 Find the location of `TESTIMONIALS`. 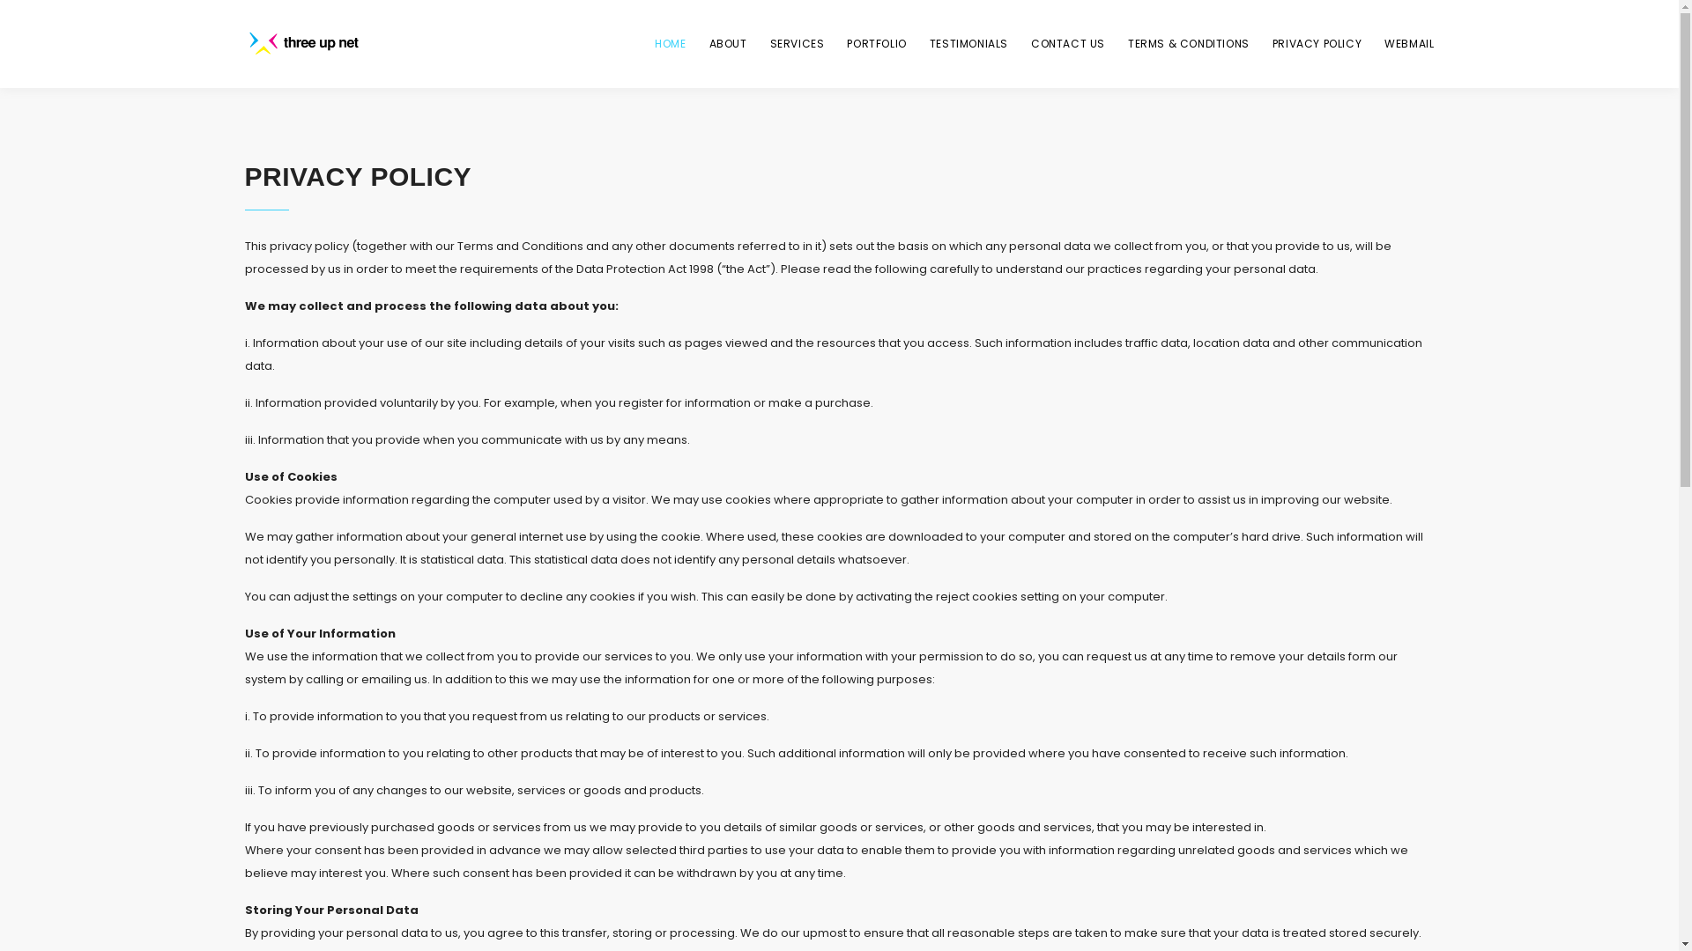

TESTIMONIALS is located at coordinates (969, 44).